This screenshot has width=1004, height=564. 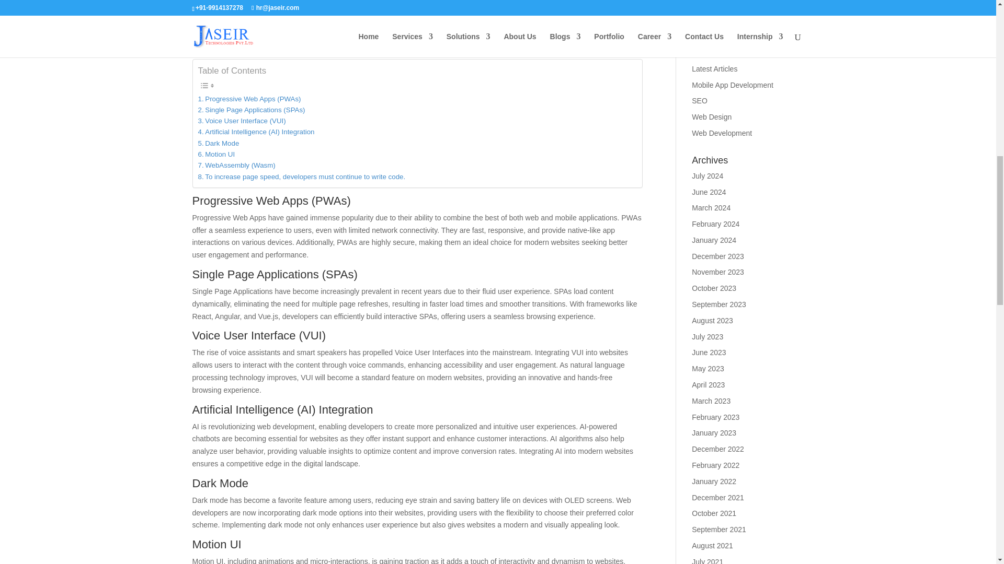 I want to click on Dark Mode, so click(x=218, y=143).